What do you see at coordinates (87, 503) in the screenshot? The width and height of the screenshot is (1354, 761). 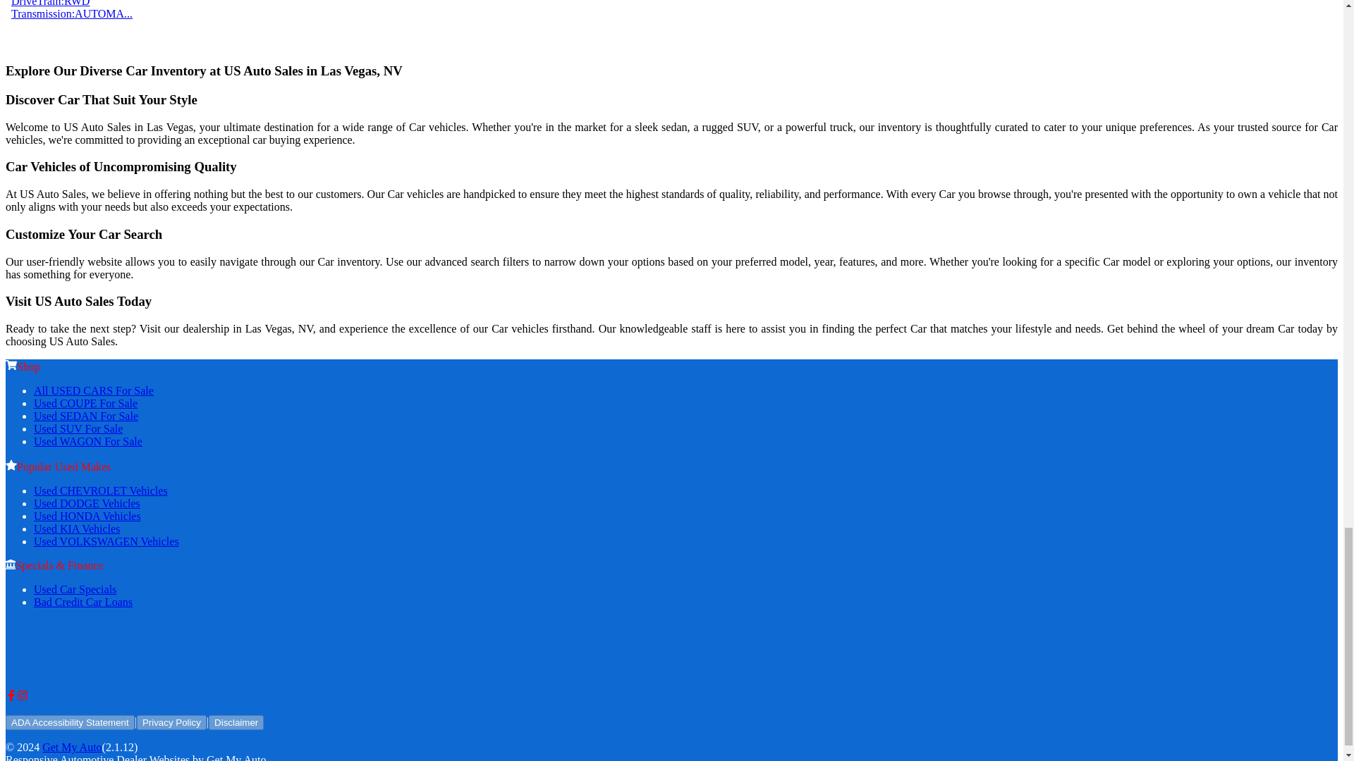 I see `Used DODGE Vehicles` at bounding box center [87, 503].